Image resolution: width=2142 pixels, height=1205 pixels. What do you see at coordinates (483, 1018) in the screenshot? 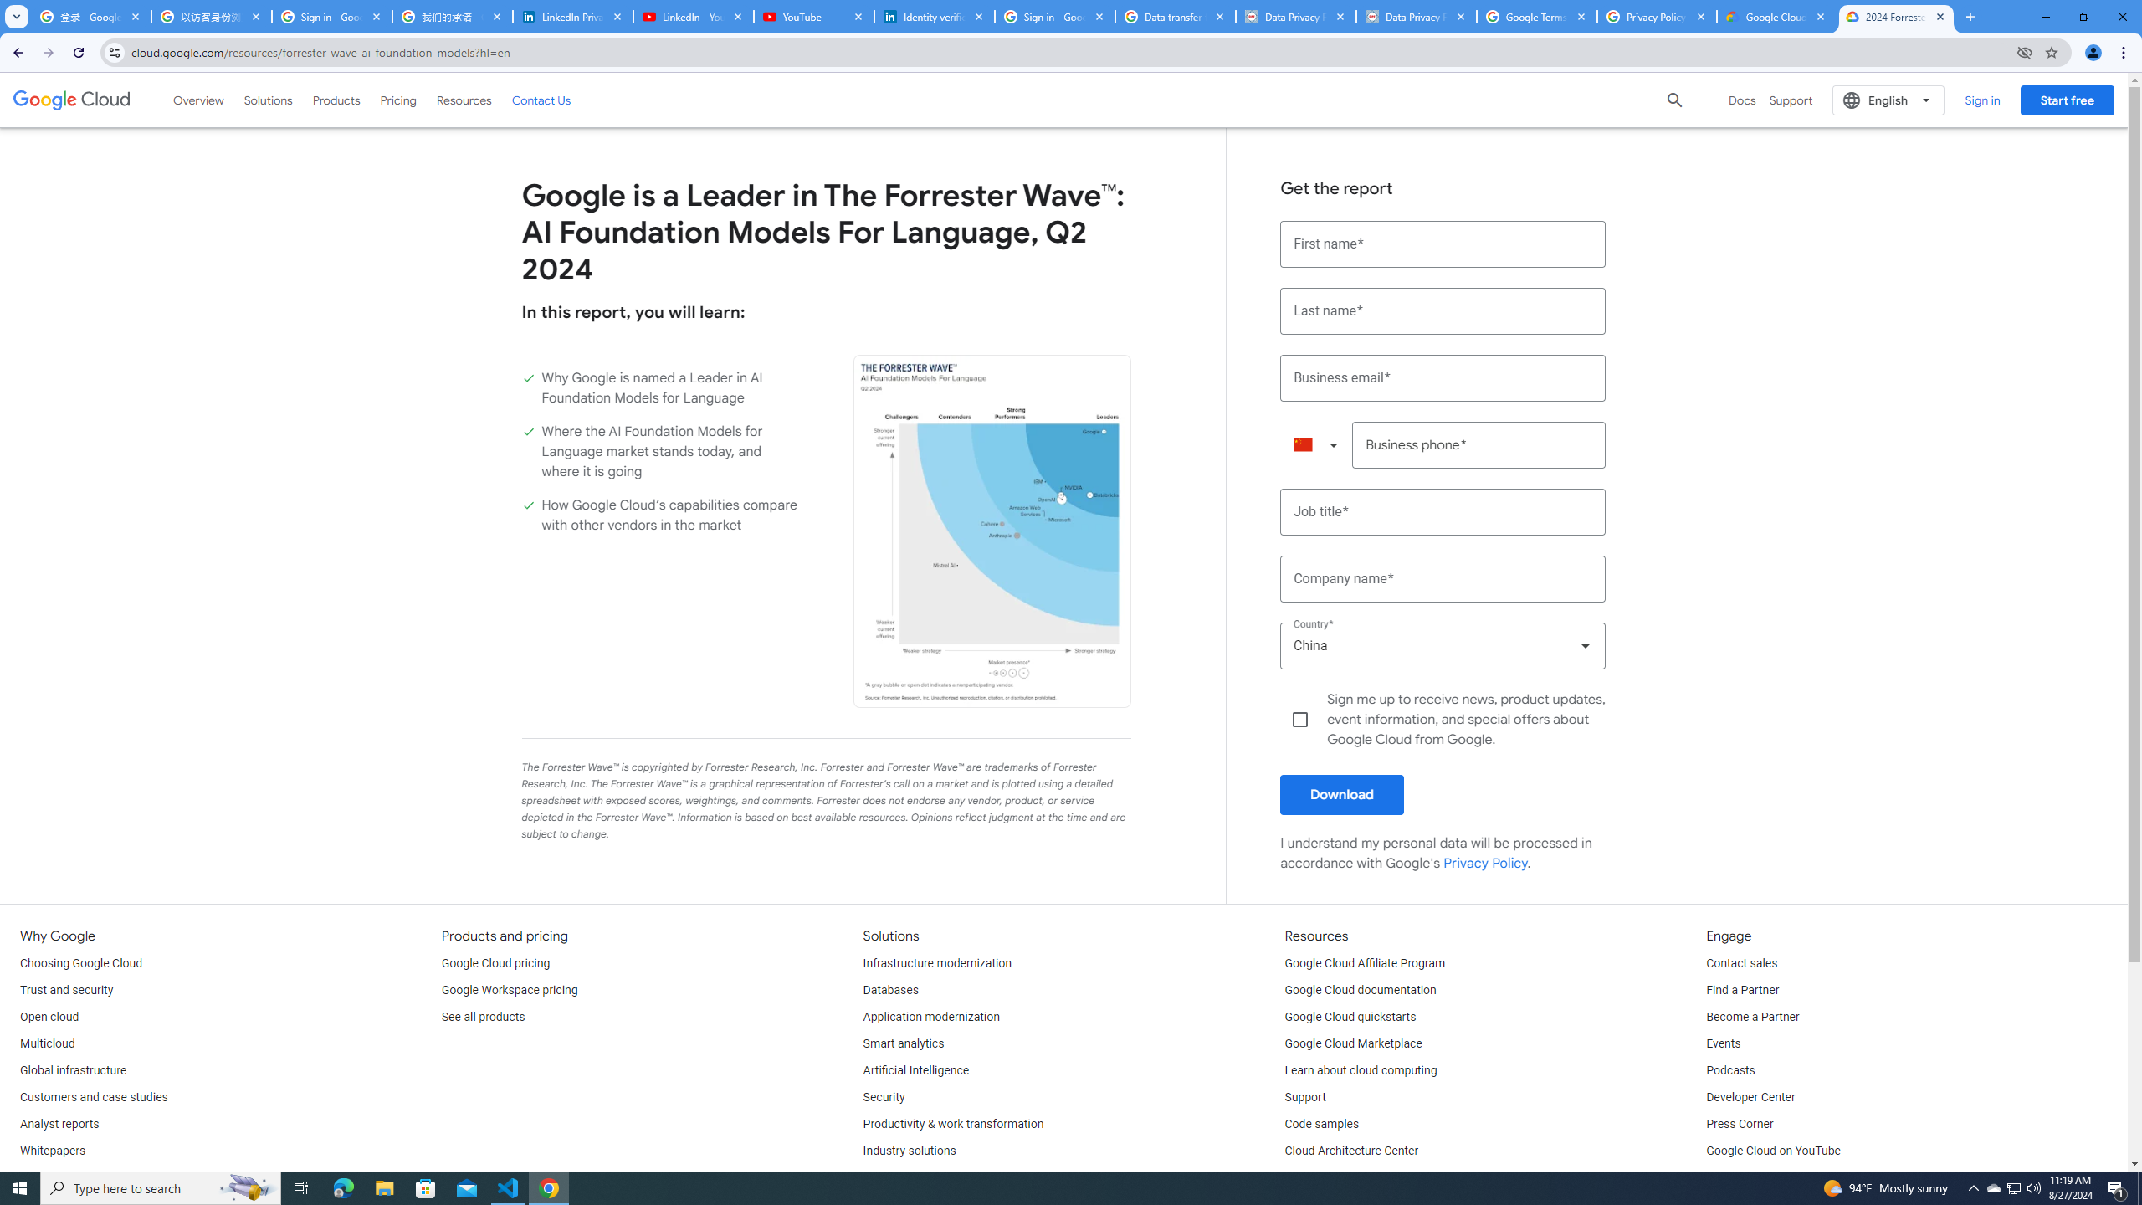
I see `See all products` at bounding box center [483, 1018].